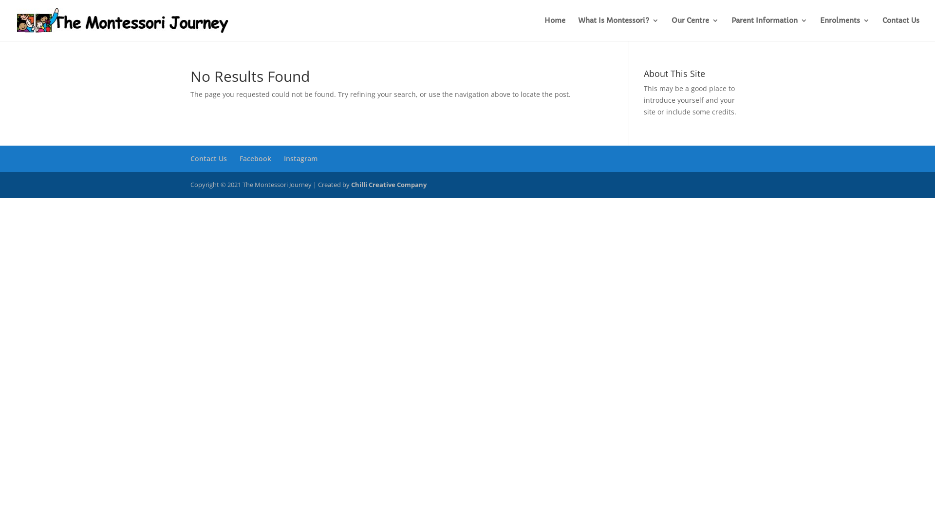 The width and height of the screenshot is (935, 526). Describe the element at coordinates (901, 29) in the screenshot. I see `Contact Us` at that location.